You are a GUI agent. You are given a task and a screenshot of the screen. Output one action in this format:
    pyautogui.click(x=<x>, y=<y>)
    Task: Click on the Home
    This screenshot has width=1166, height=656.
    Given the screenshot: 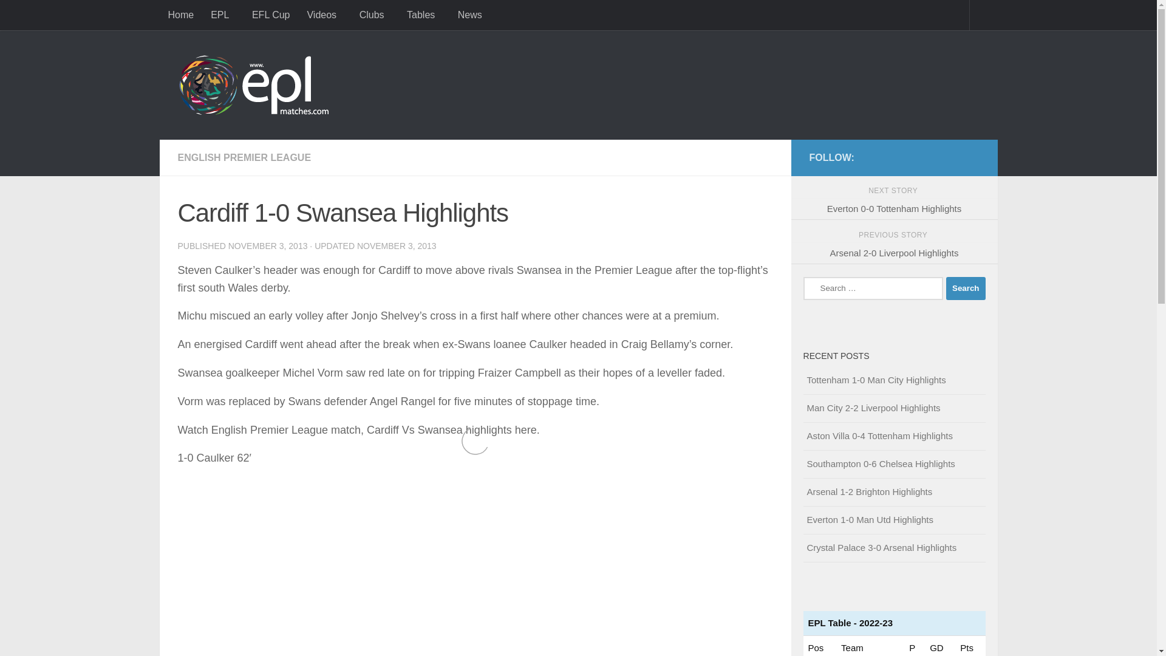 What is the action you would take?
    pyautogui.click(x=180, y=15)
    